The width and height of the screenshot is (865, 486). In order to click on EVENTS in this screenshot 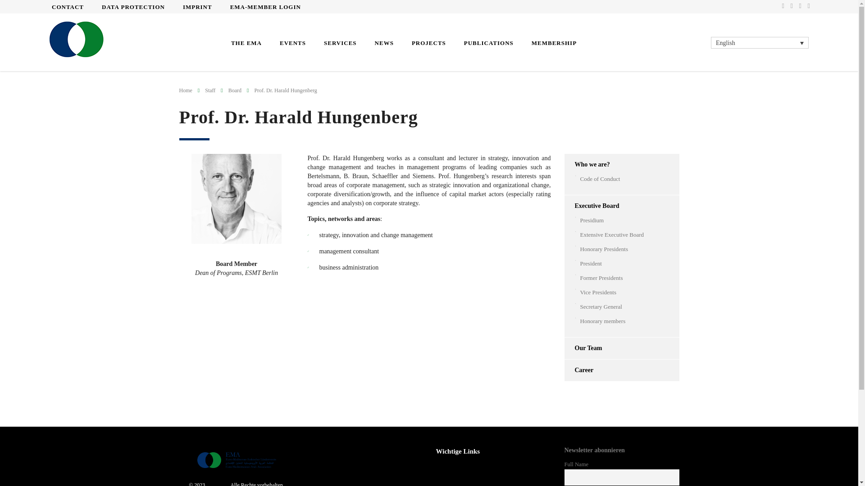, I will do `click(292, 42)`.